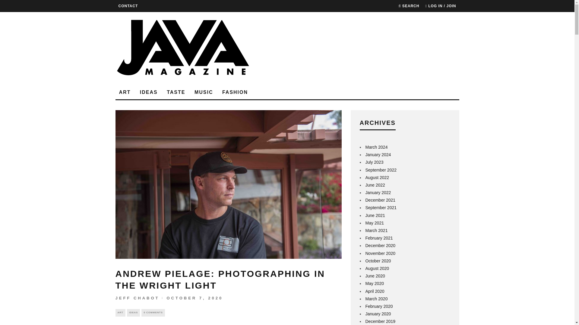 The width and height of the screenshot is (579, 325). What do you see at coordinates (287, 168) in the screenshot?
I see `Log In` at bounding box center [287, 168].